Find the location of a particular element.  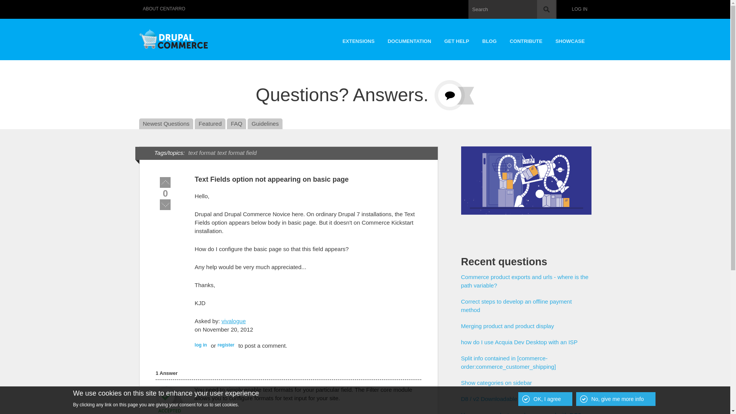

vivalogue is located at coordinates (233, 321).